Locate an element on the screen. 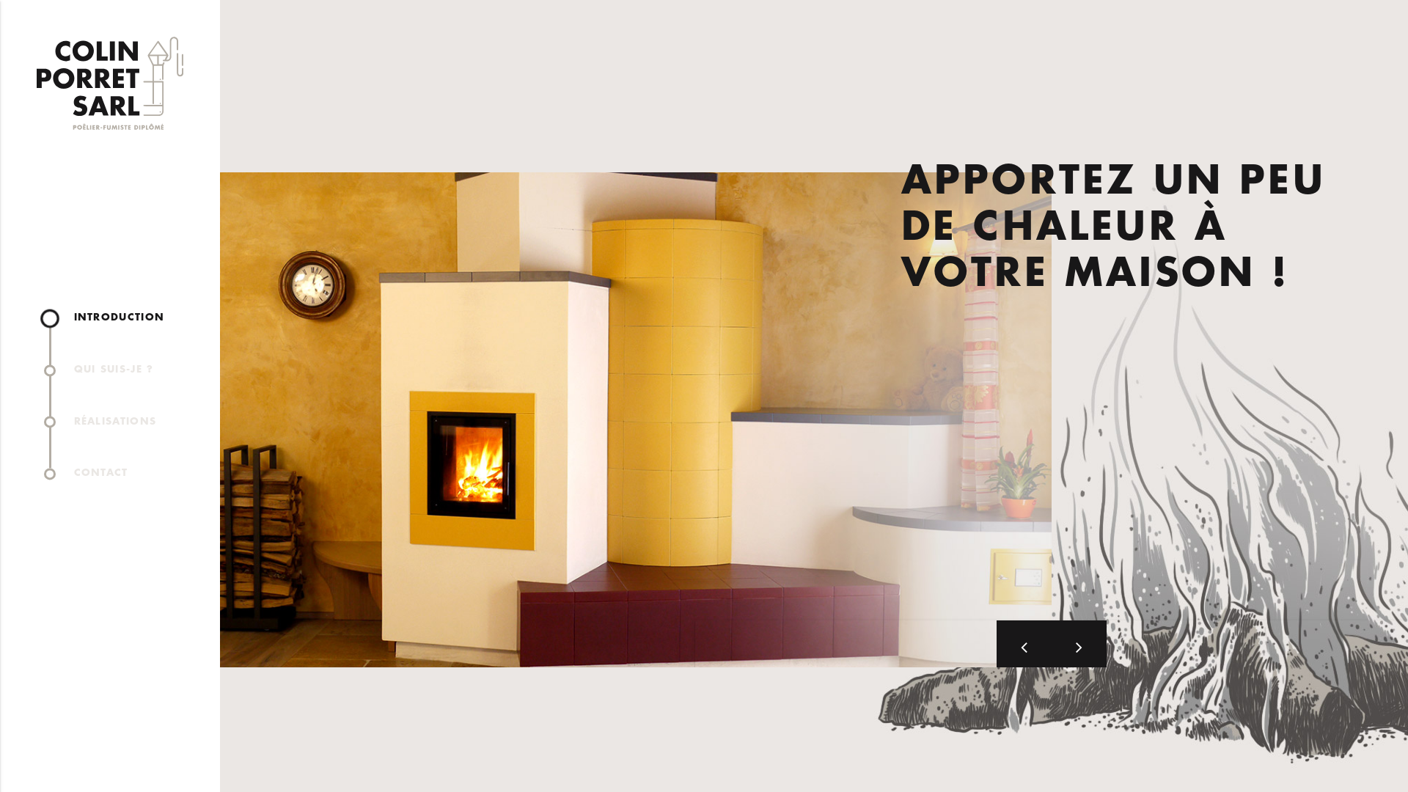 The width and height of the screenshot is (1408, 792). INTRODUCTION is located at coordinates (119, 318).